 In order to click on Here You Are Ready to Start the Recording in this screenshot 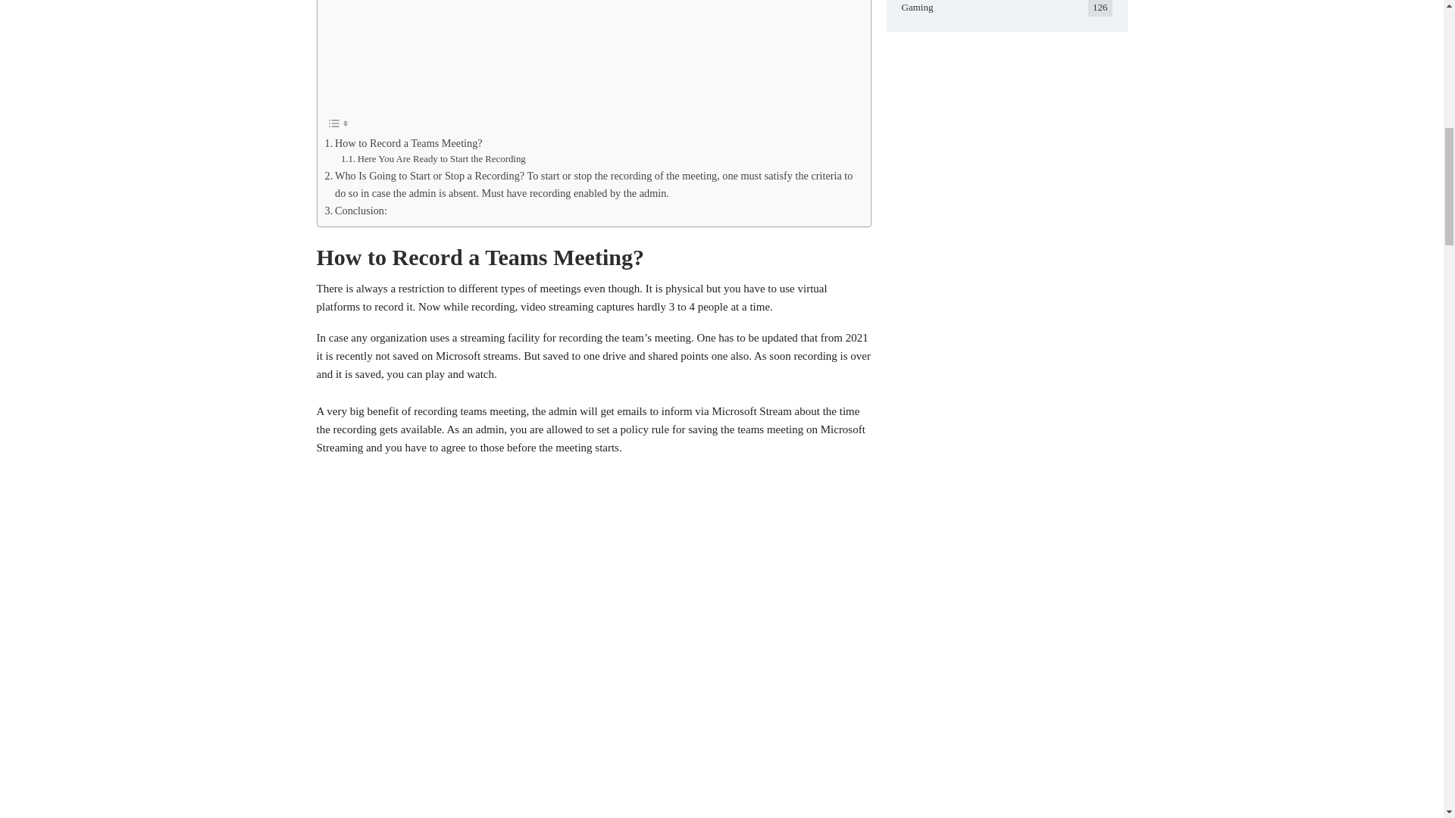, I will do `click(433, 159)`.